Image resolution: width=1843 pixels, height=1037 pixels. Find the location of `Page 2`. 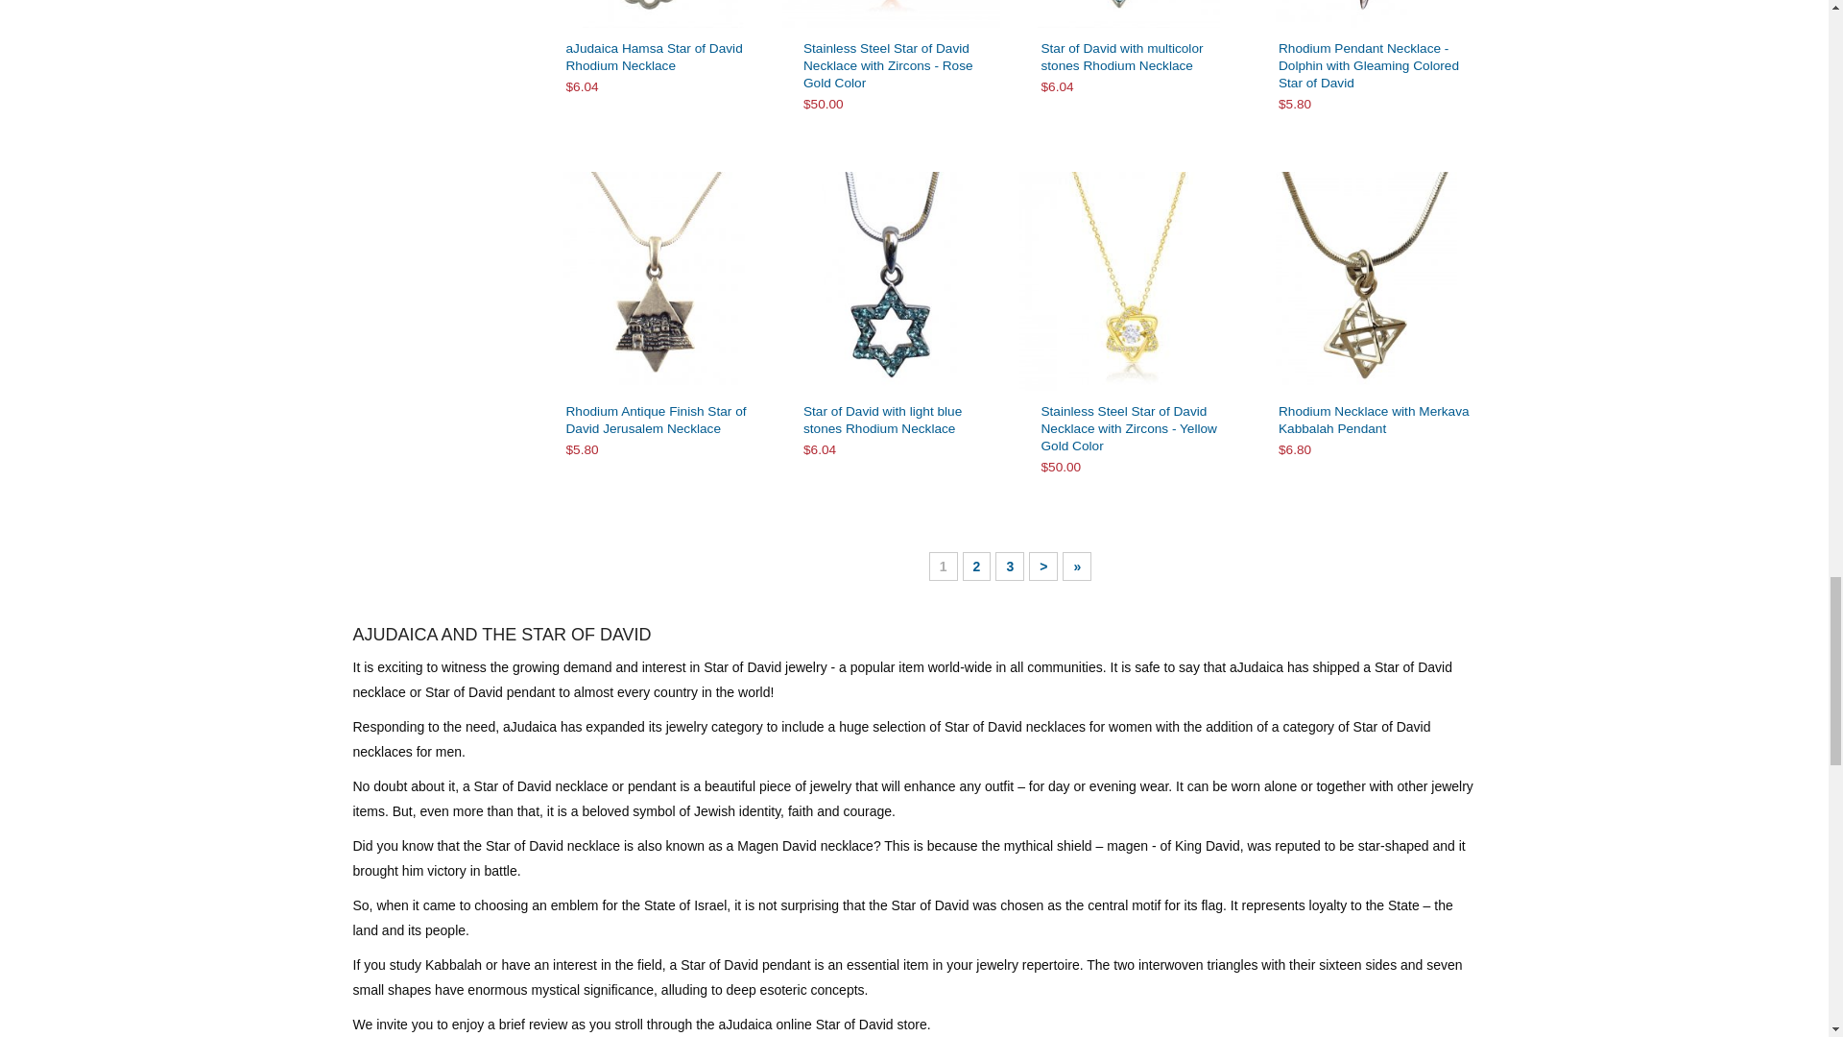

Page 2 is located at coordinates (976, 566).